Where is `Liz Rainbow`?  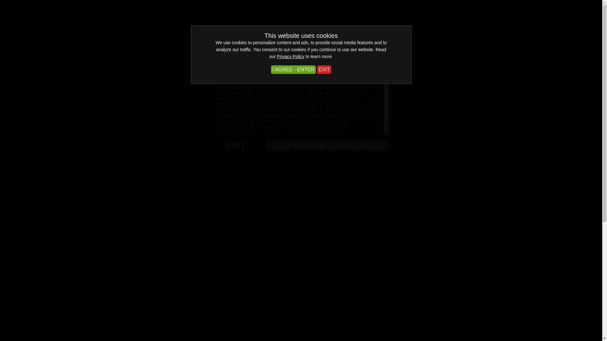 Liz Rainbow is located at coordinates (158, 220).